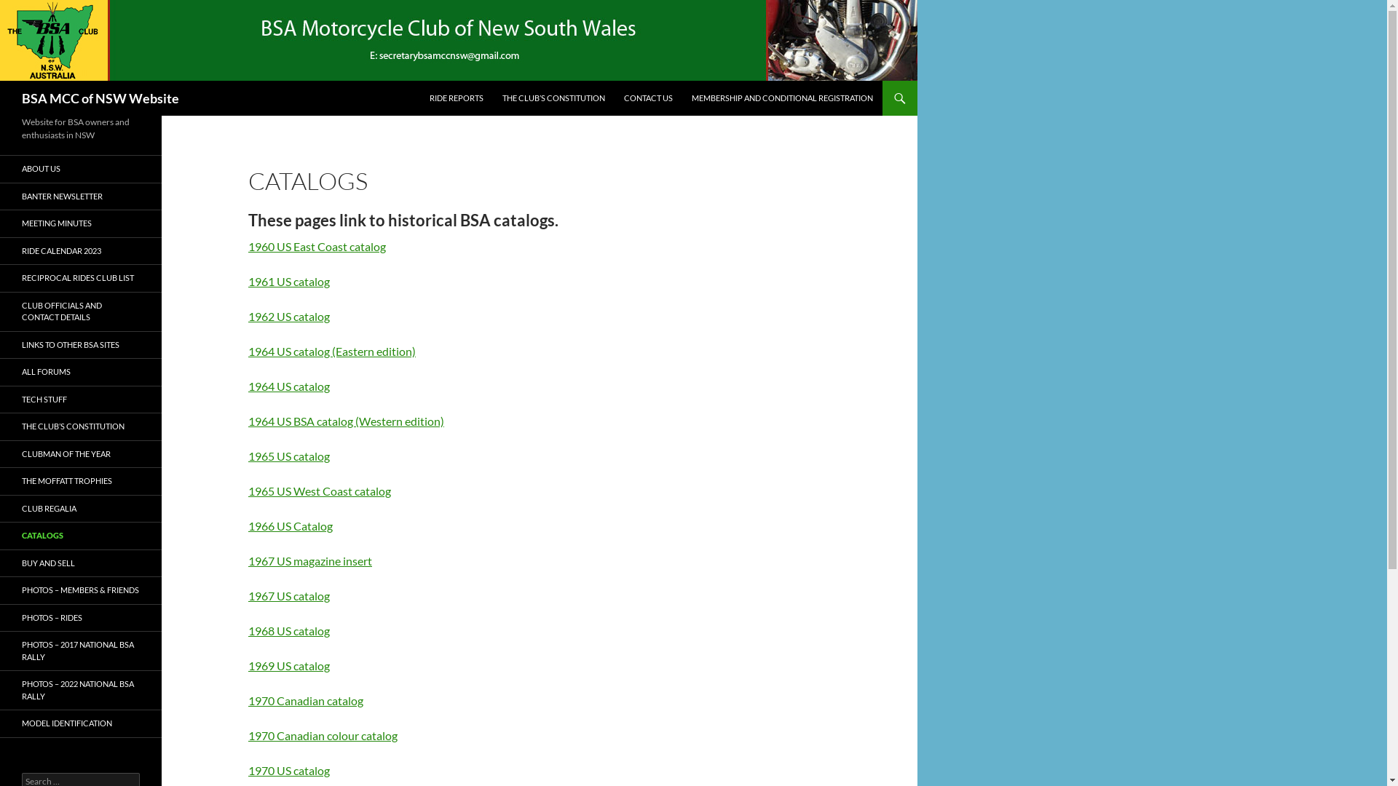 The image size is (1398, 786). Describe the element at coordinates (3, 80) in the screenshot. I see `Search` at that location.